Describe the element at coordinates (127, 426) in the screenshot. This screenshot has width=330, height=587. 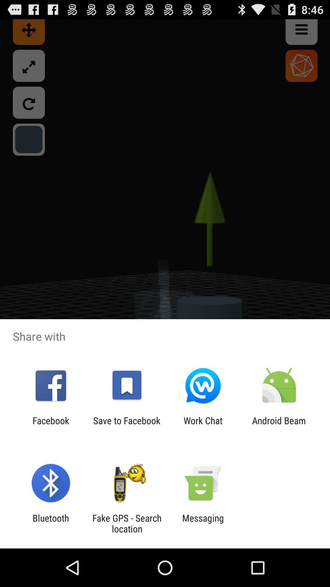
I see `click item next to the facebook app` at that location.